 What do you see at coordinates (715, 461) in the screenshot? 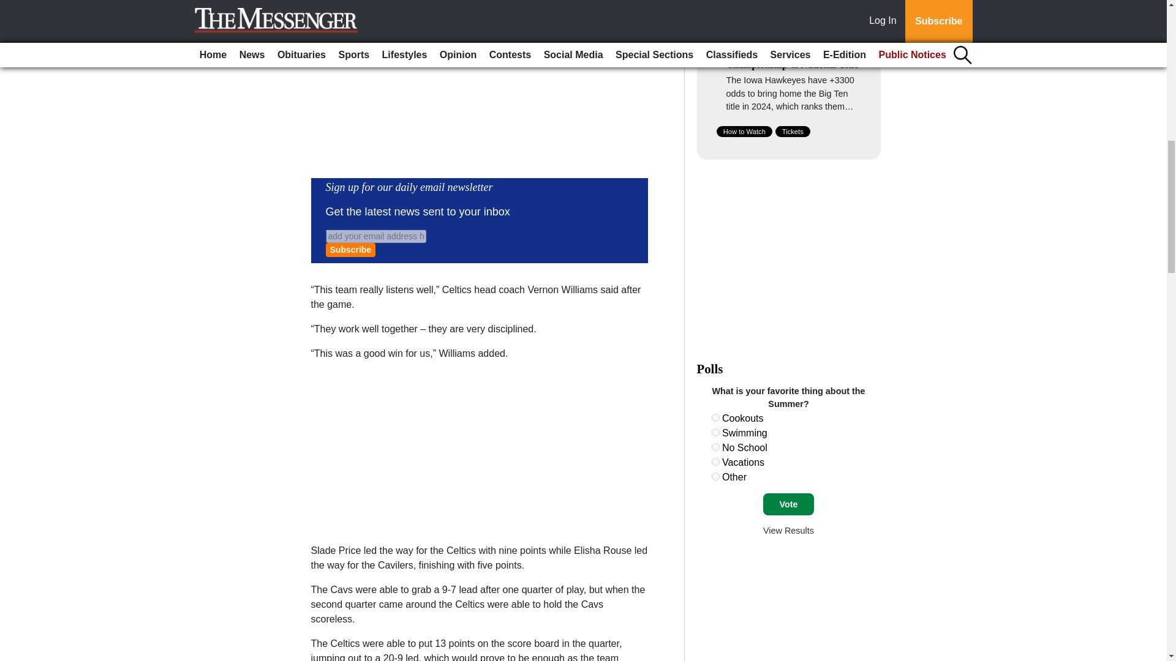
I see `7277` at bounding box center [715, 461].